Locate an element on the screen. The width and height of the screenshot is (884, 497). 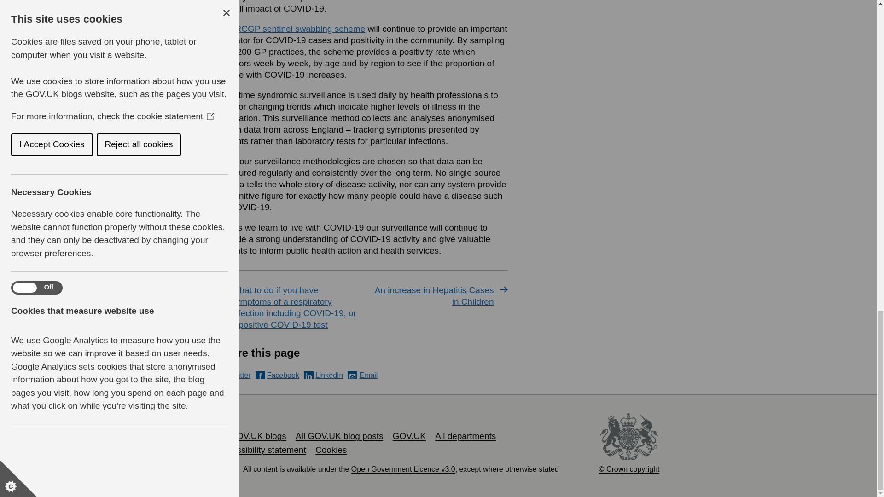
All departments is located at coordinates (465, 436).